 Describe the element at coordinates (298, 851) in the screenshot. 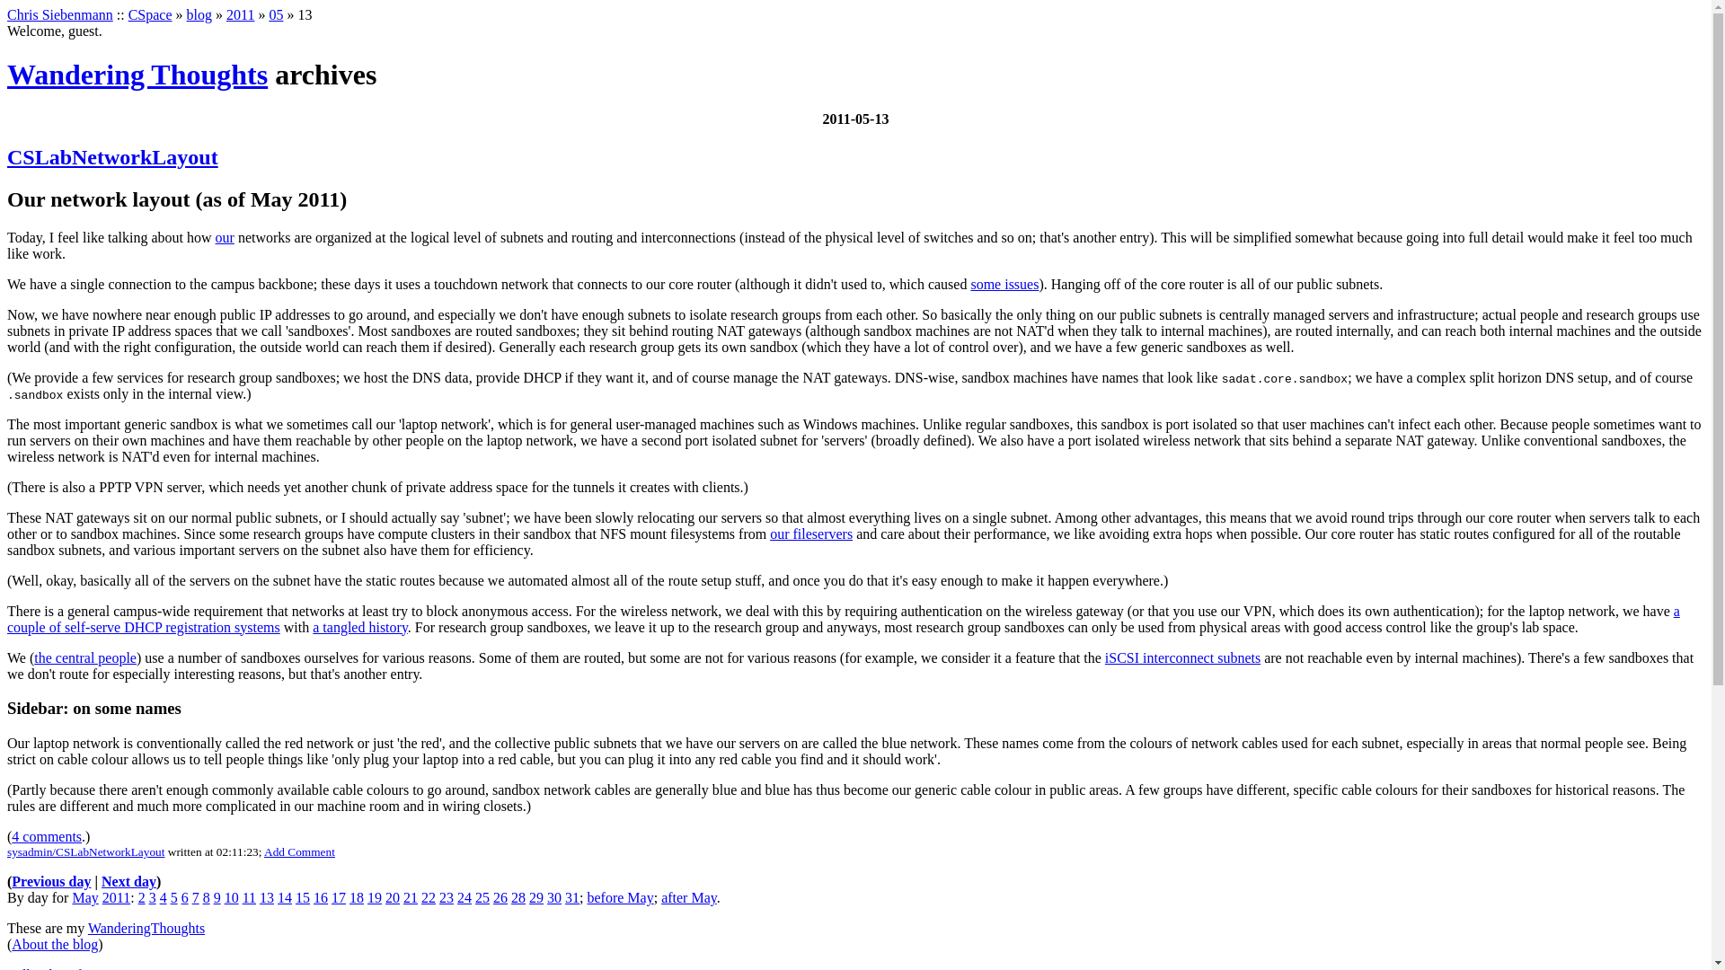

I see `Add Comment` at that location.